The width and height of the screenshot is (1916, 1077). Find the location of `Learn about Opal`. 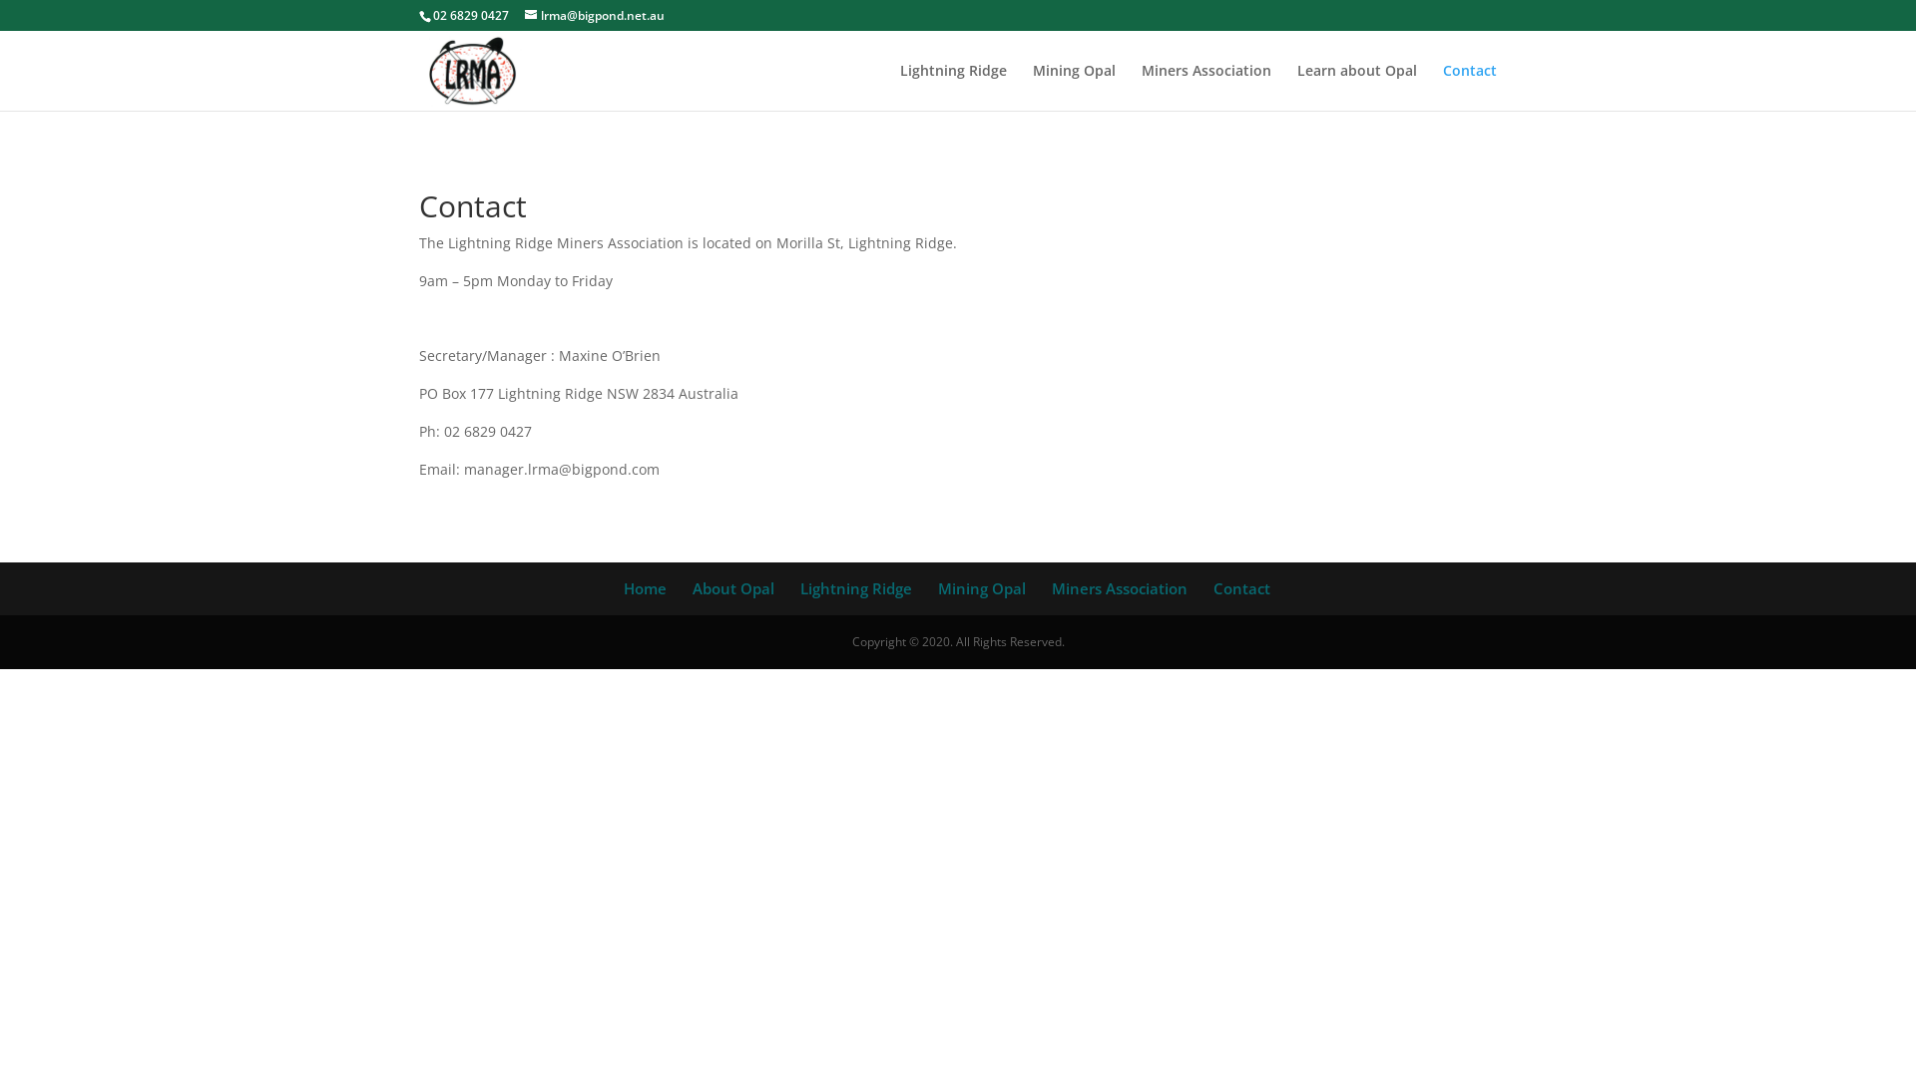

Learn about Opal is located at coordinates (1357, 88).